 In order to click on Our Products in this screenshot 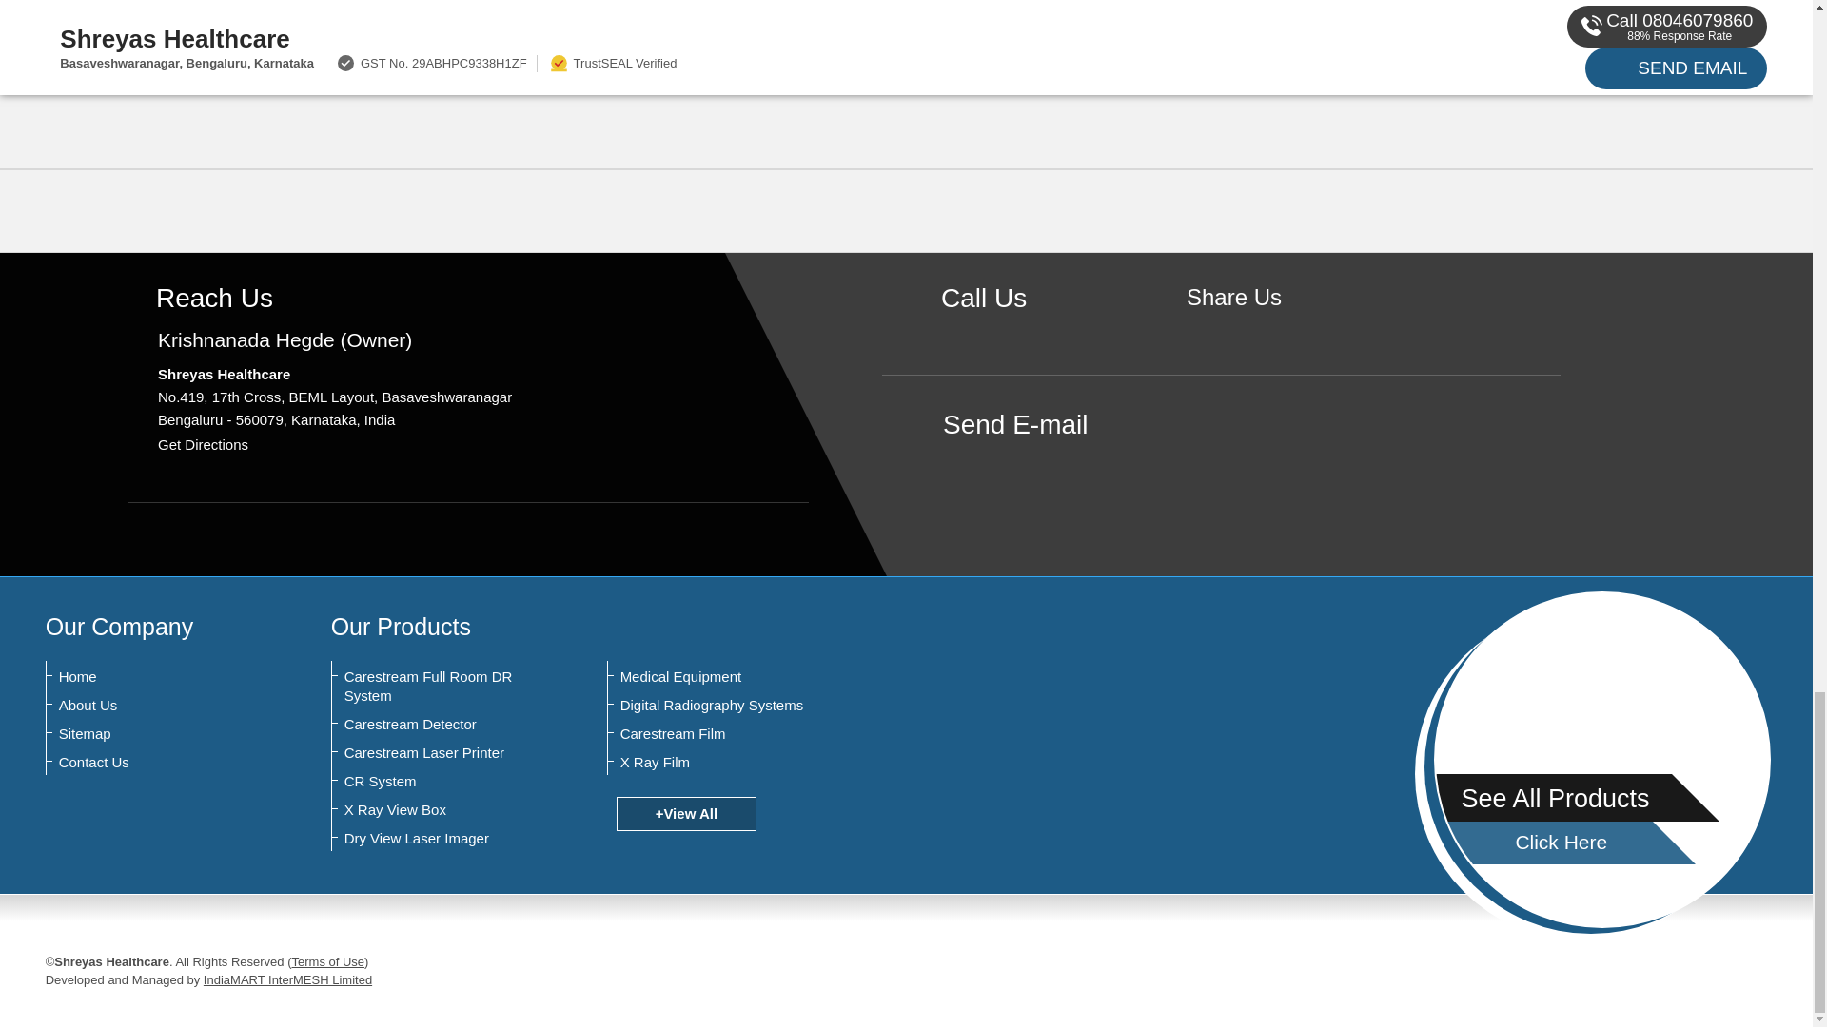, I will do `click(401, 626)`.